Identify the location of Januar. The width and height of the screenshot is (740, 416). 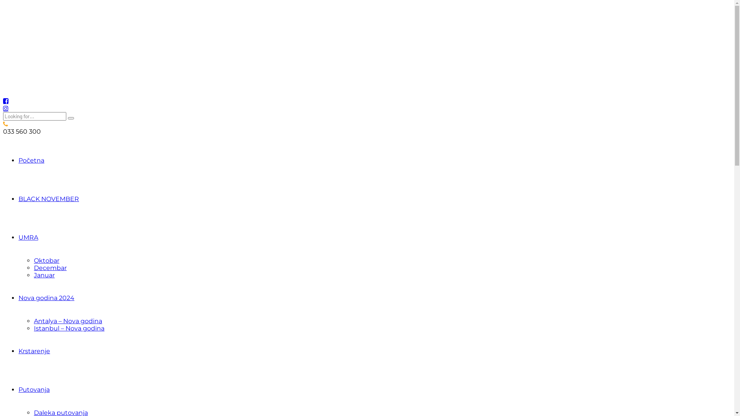
(44, 275).